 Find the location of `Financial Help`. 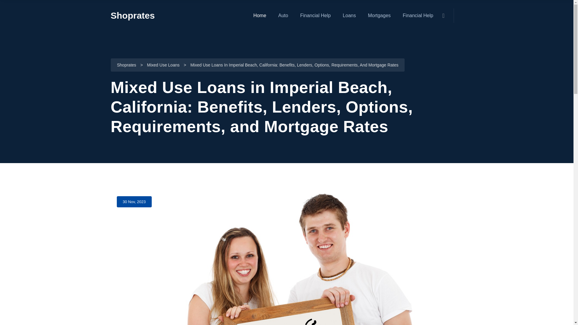

Financial Help is located at coordinates (418, 15).